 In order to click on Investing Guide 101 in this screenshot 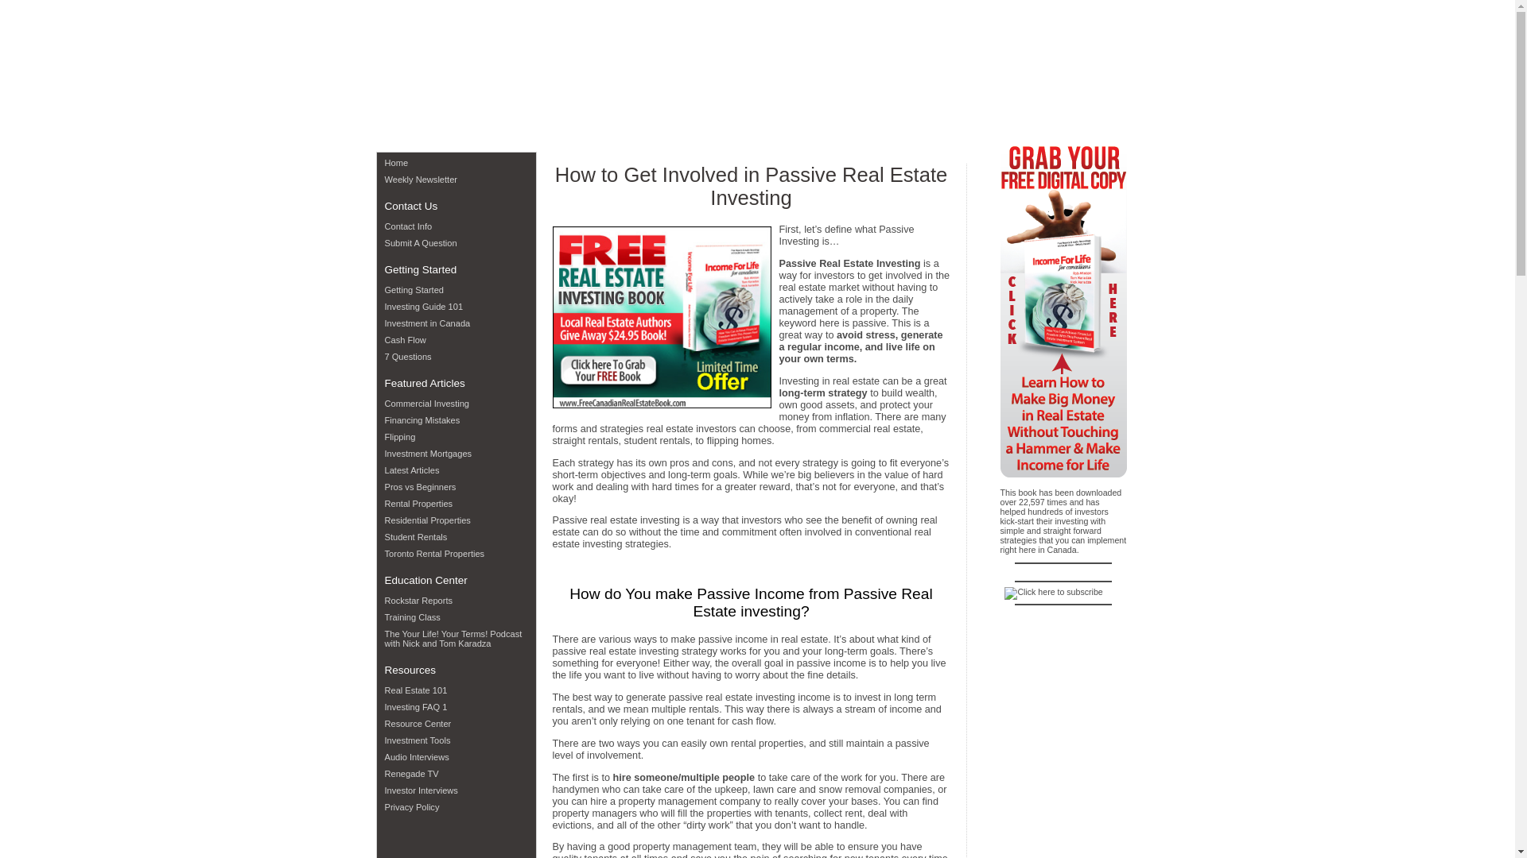, I will do `click(457, 307)`.